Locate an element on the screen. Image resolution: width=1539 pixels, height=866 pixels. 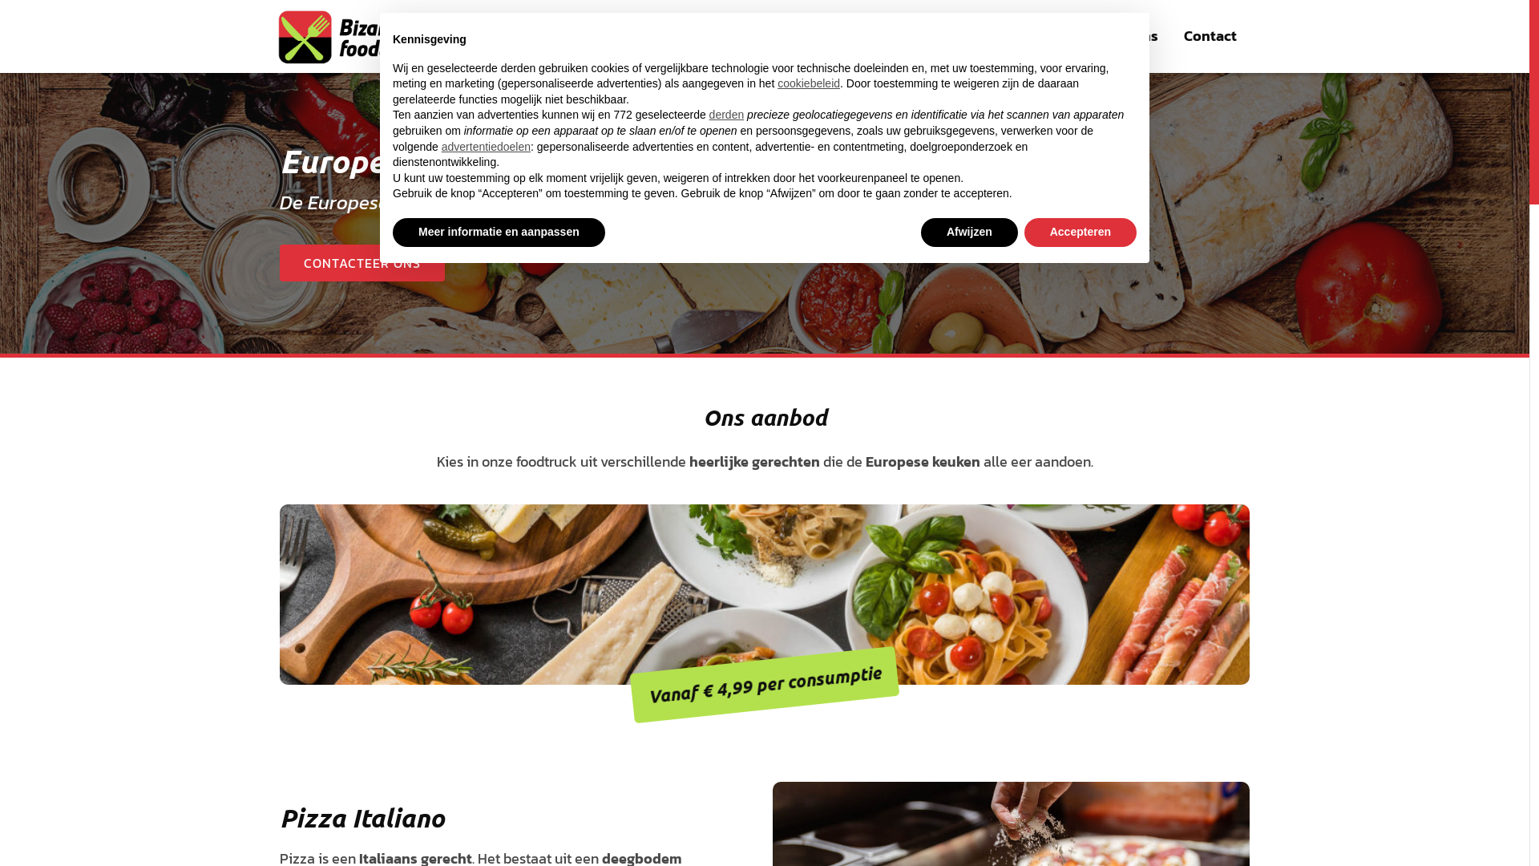
bizarre-foodtruck@outlook.com is located at coordinates (587, 51).